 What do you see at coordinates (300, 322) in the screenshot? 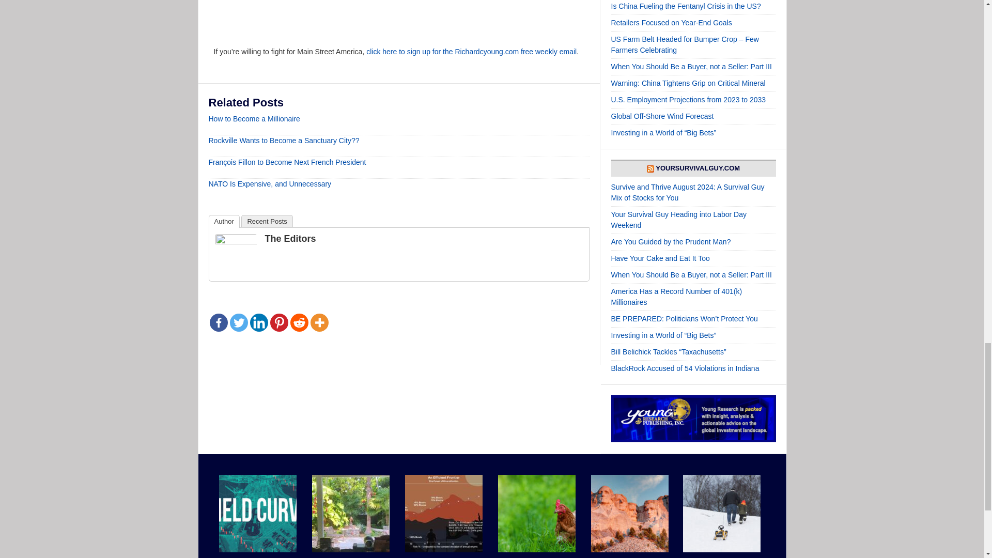
I see `Reddit` at bounding box center [300, 322].